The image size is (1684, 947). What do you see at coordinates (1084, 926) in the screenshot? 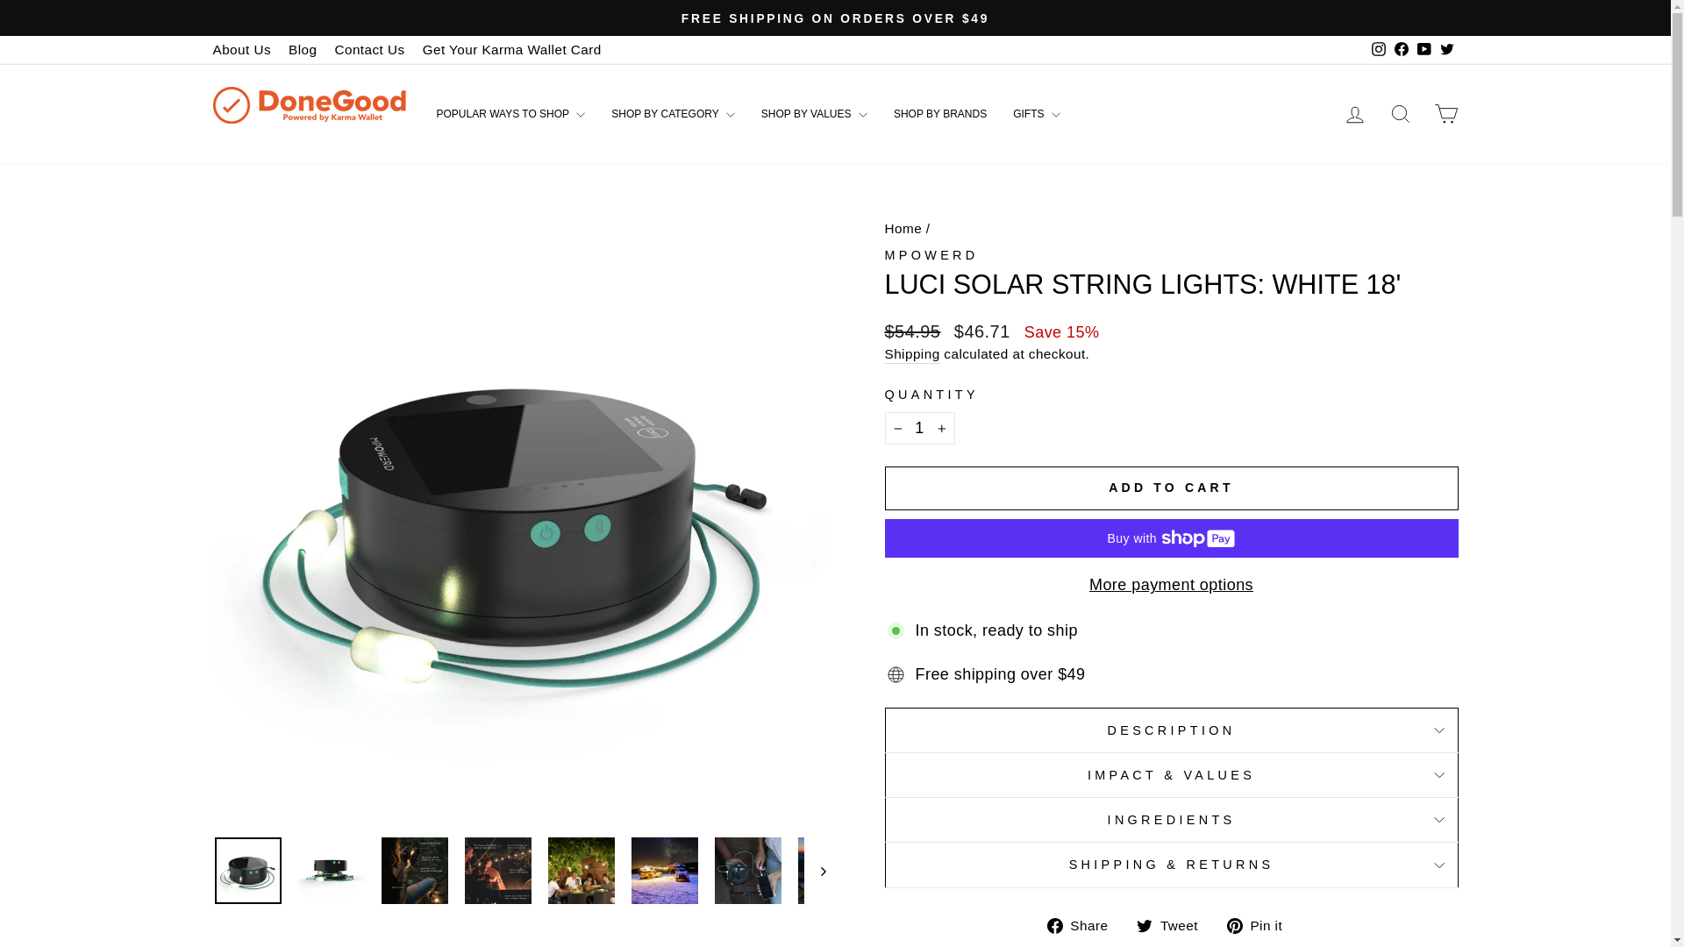
I see `Share on Facebook` at bounding box center [1084, 926].